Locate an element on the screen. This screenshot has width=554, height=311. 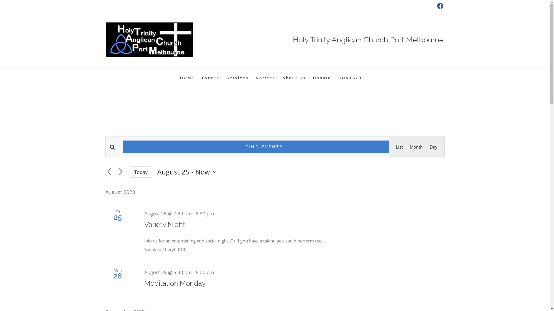
Notices is located at coordinates (265, 78).